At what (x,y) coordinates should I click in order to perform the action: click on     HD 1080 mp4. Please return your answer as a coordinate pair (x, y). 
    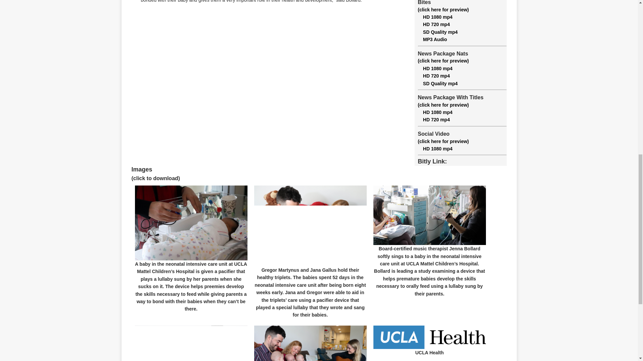
    Looking at the image, I should click on (435, 17).